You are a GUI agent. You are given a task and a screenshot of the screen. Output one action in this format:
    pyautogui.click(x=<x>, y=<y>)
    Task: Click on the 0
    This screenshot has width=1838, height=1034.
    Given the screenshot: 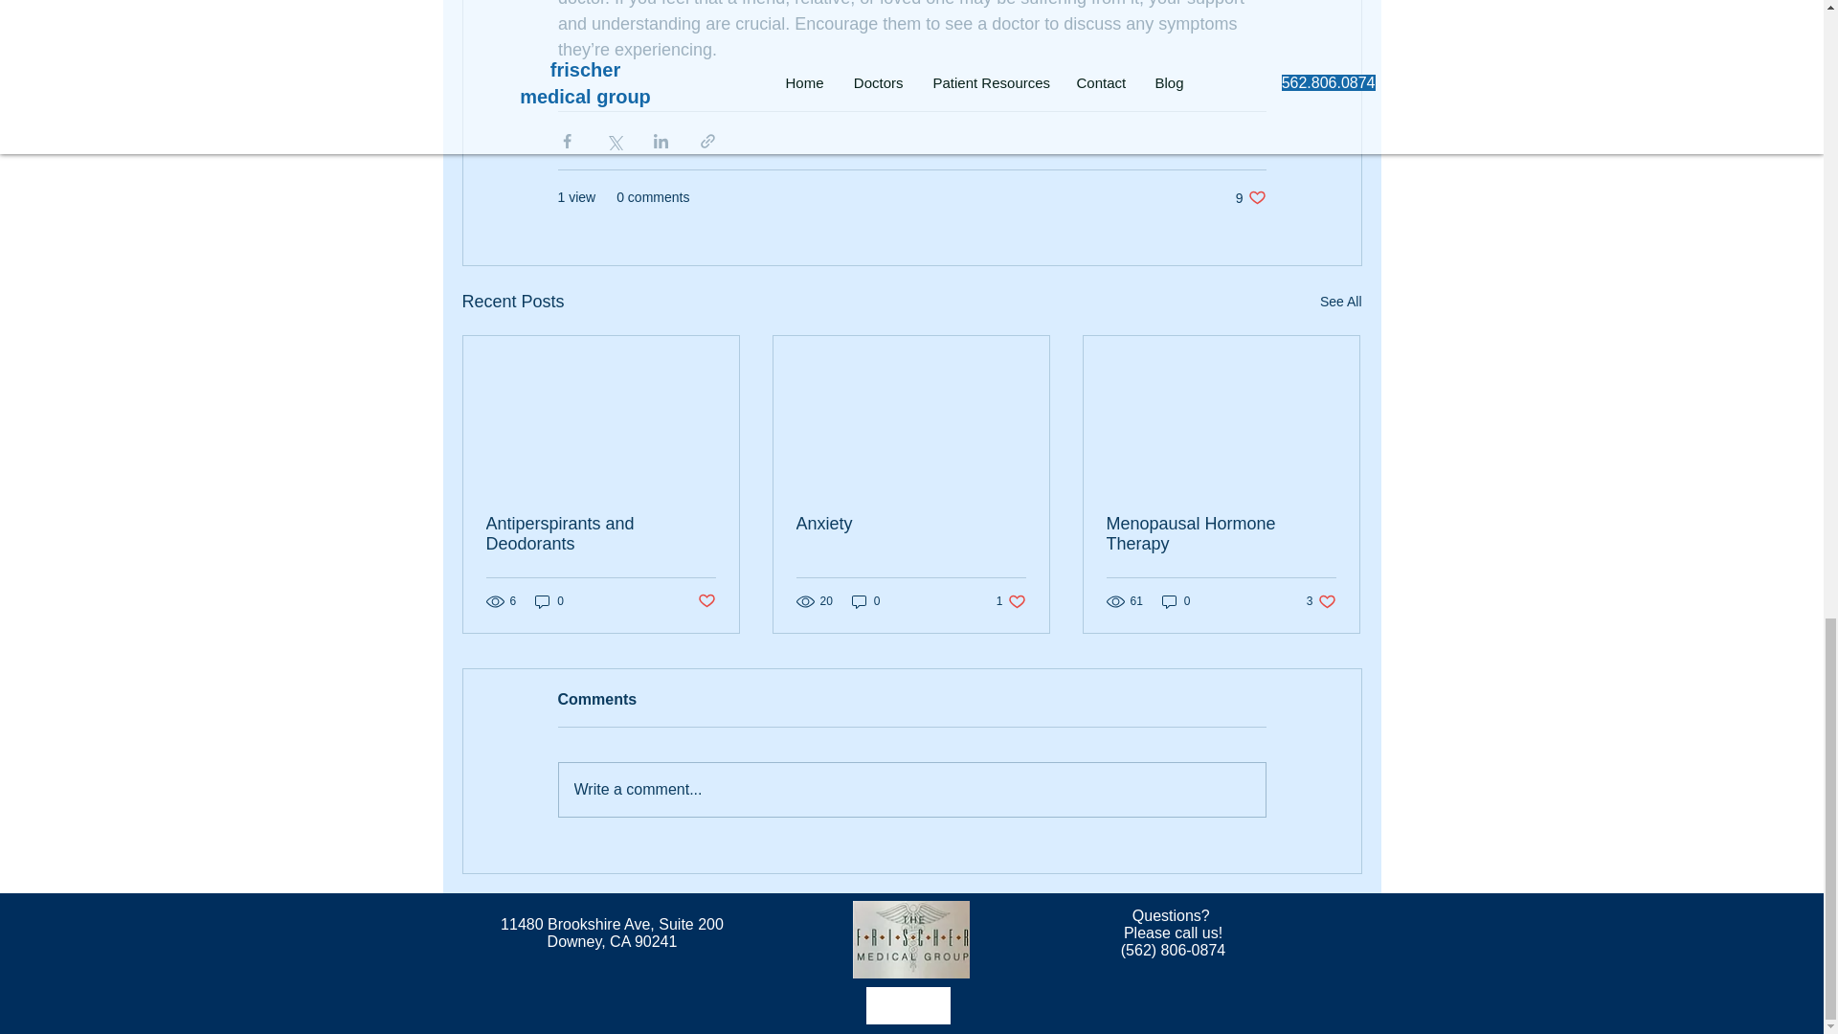 What is the action you would take?
    pyautogui.click(x=1011, y=601)
    